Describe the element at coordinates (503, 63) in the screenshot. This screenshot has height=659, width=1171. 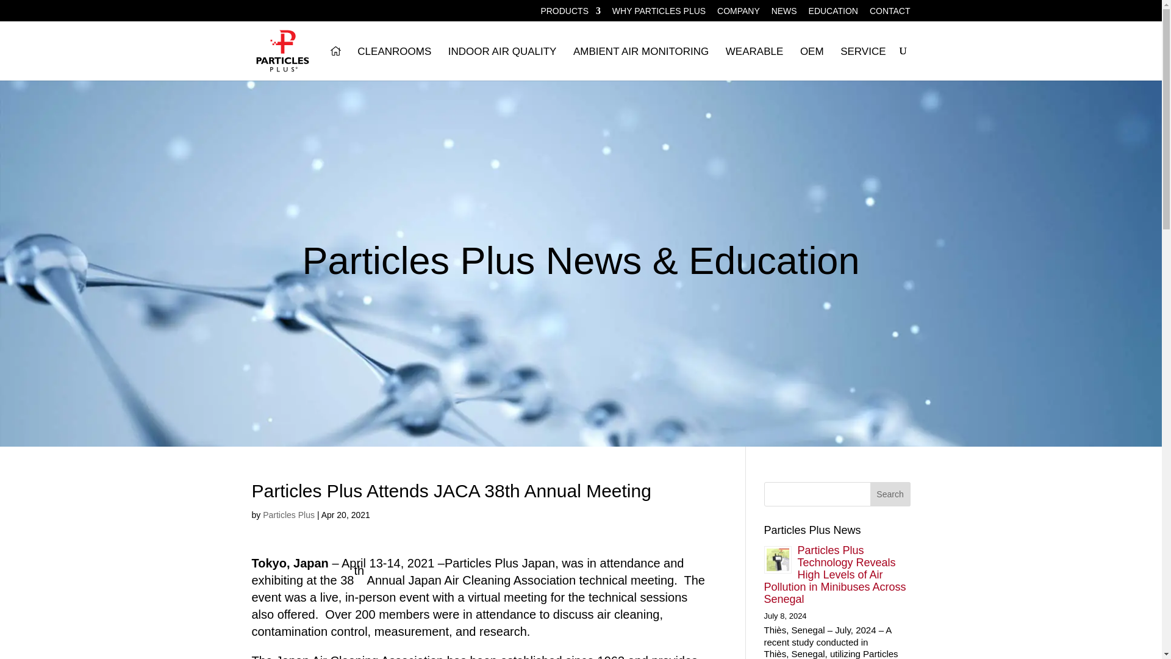
I see `INDOOR AIR QUALITY` at that location.